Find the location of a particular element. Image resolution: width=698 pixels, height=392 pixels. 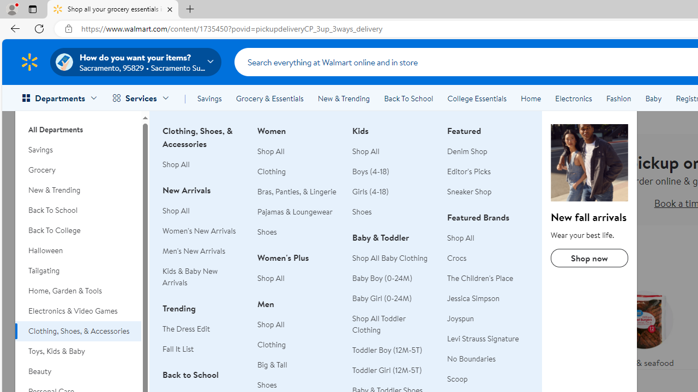

Joyspun is located at coordinates (461, 318).